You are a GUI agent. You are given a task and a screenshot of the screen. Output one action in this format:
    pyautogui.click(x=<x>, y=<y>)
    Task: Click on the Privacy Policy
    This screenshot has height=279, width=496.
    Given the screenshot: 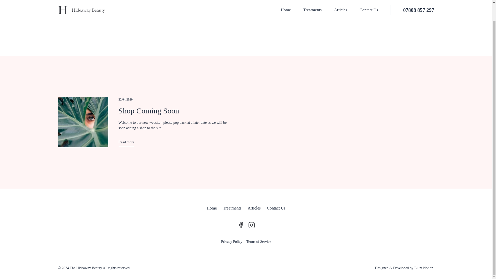 What is the action you would take?
    pyautogui.click(x=232, y=242)
    